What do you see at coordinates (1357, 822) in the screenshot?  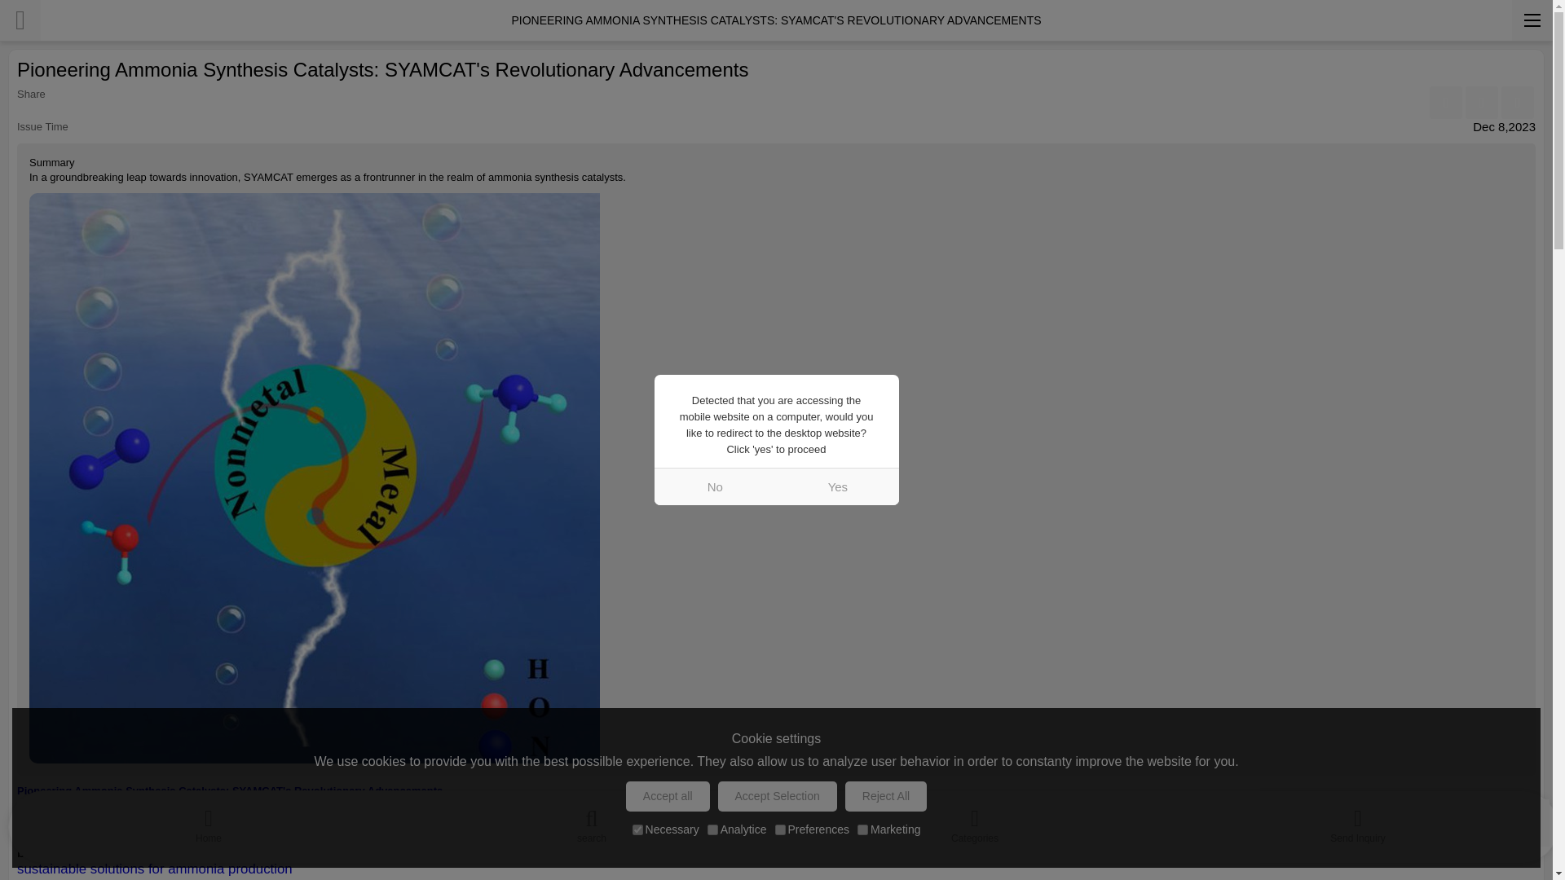 I see `Send Inquiry` at bounding box center [1357, 822].